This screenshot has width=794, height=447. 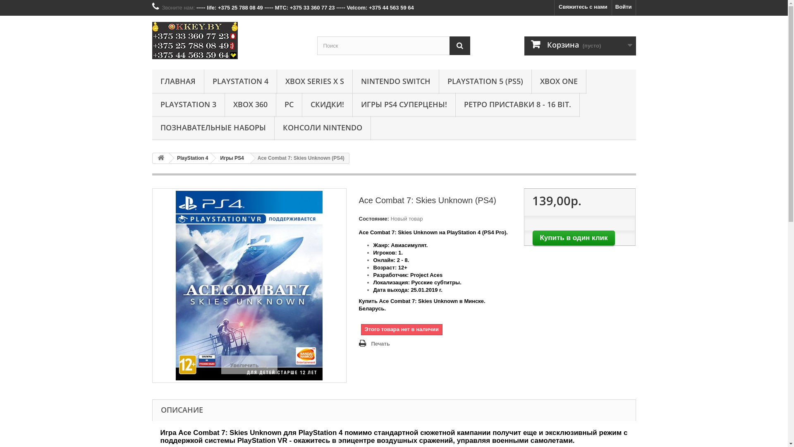 I want to click on XBOX 360, so click(x=251, y=105).